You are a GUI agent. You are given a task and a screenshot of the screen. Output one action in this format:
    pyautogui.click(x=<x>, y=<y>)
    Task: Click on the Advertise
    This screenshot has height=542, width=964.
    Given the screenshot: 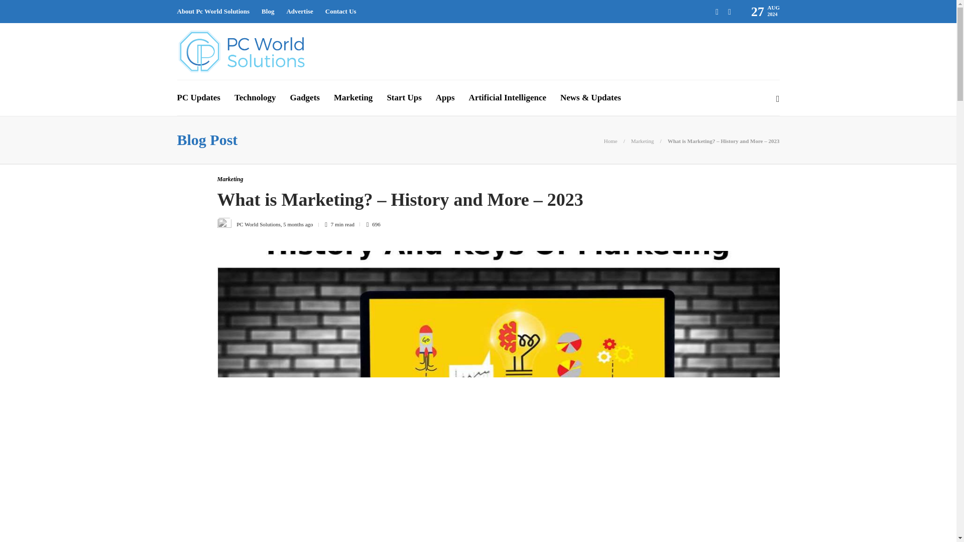 What is the action you would take?
    pyautogui.click(x=299, y=12)
    